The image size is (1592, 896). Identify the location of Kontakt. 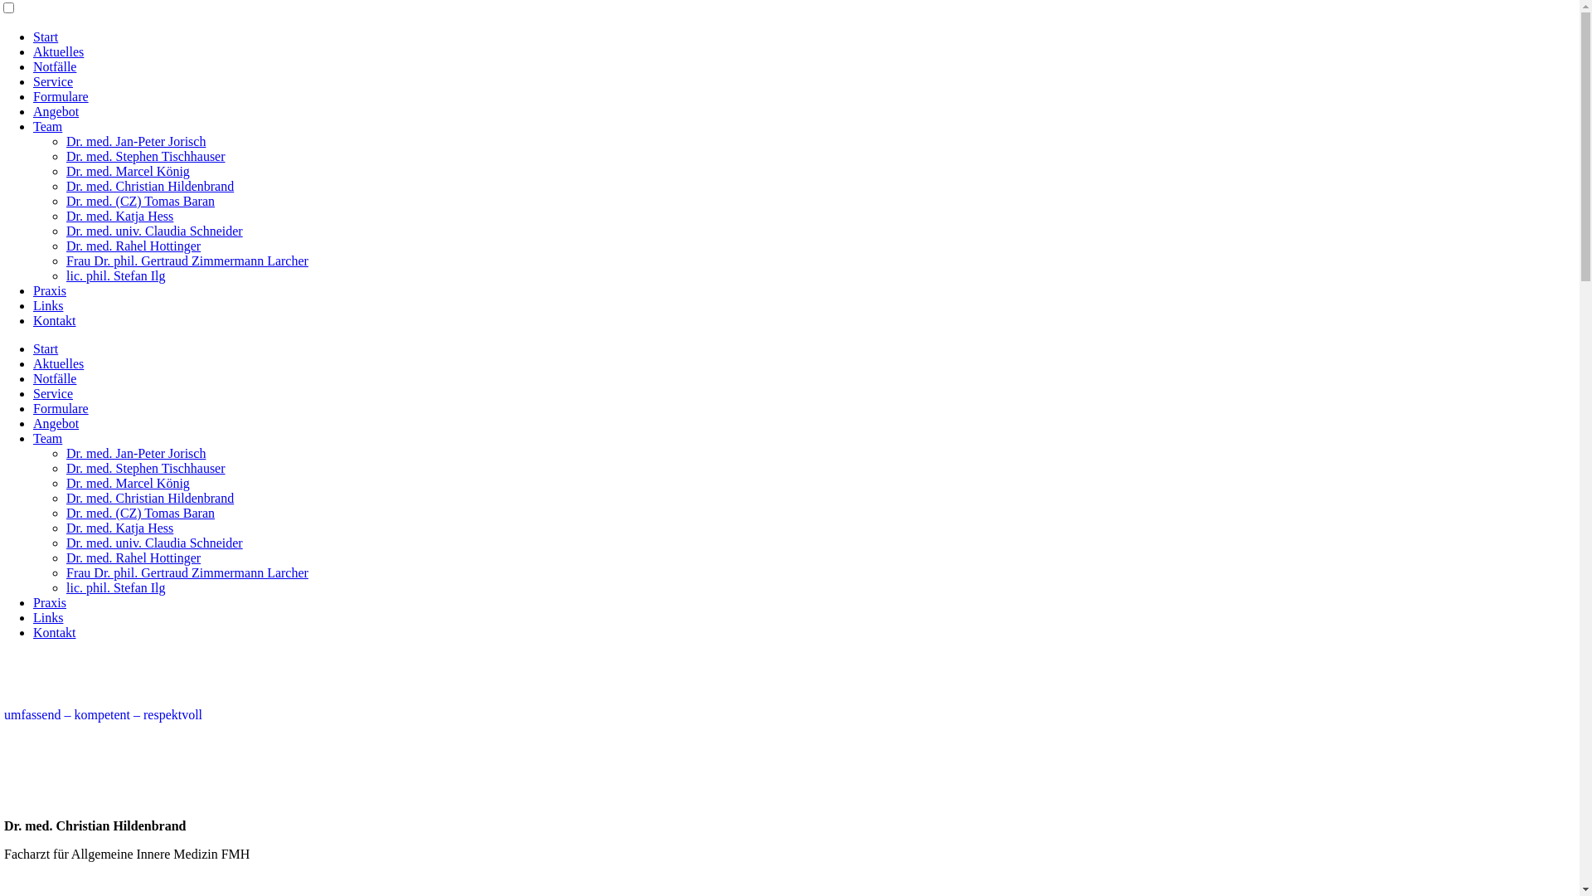
(55, 320).